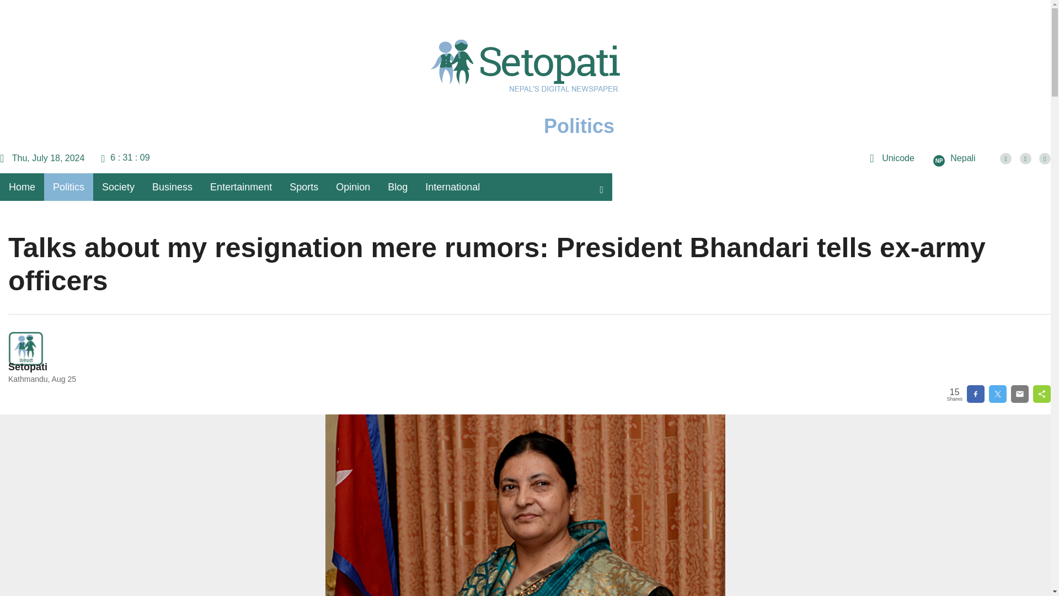  What do you see at coordinates (452, 187) in the screenshot?
I see `International` at bounding box center [452, 187].